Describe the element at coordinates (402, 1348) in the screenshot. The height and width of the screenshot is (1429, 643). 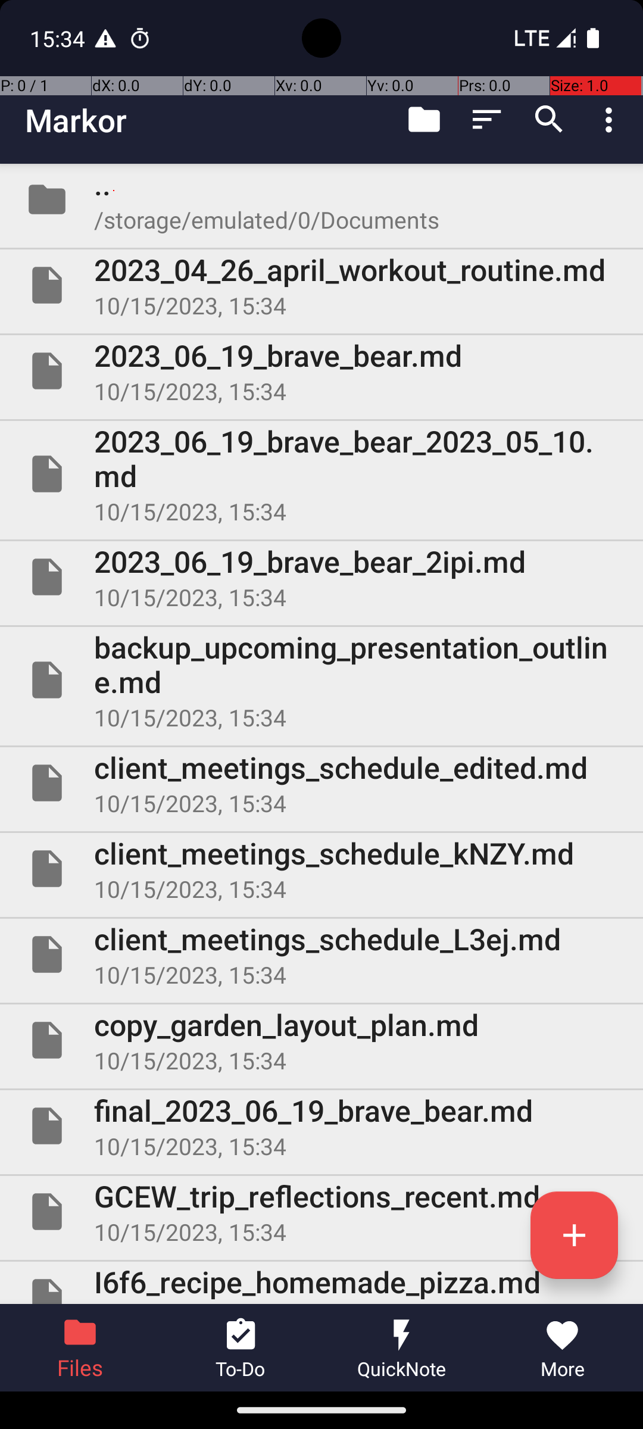
I see `QuickNote` at that location.